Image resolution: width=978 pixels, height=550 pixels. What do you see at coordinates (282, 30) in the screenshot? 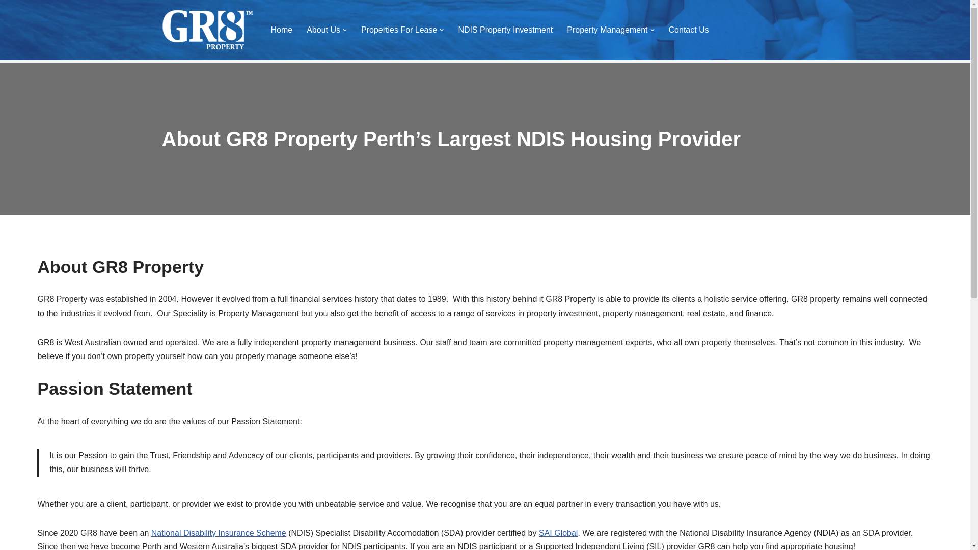
I see `Home` at bounding box center [282, 30].